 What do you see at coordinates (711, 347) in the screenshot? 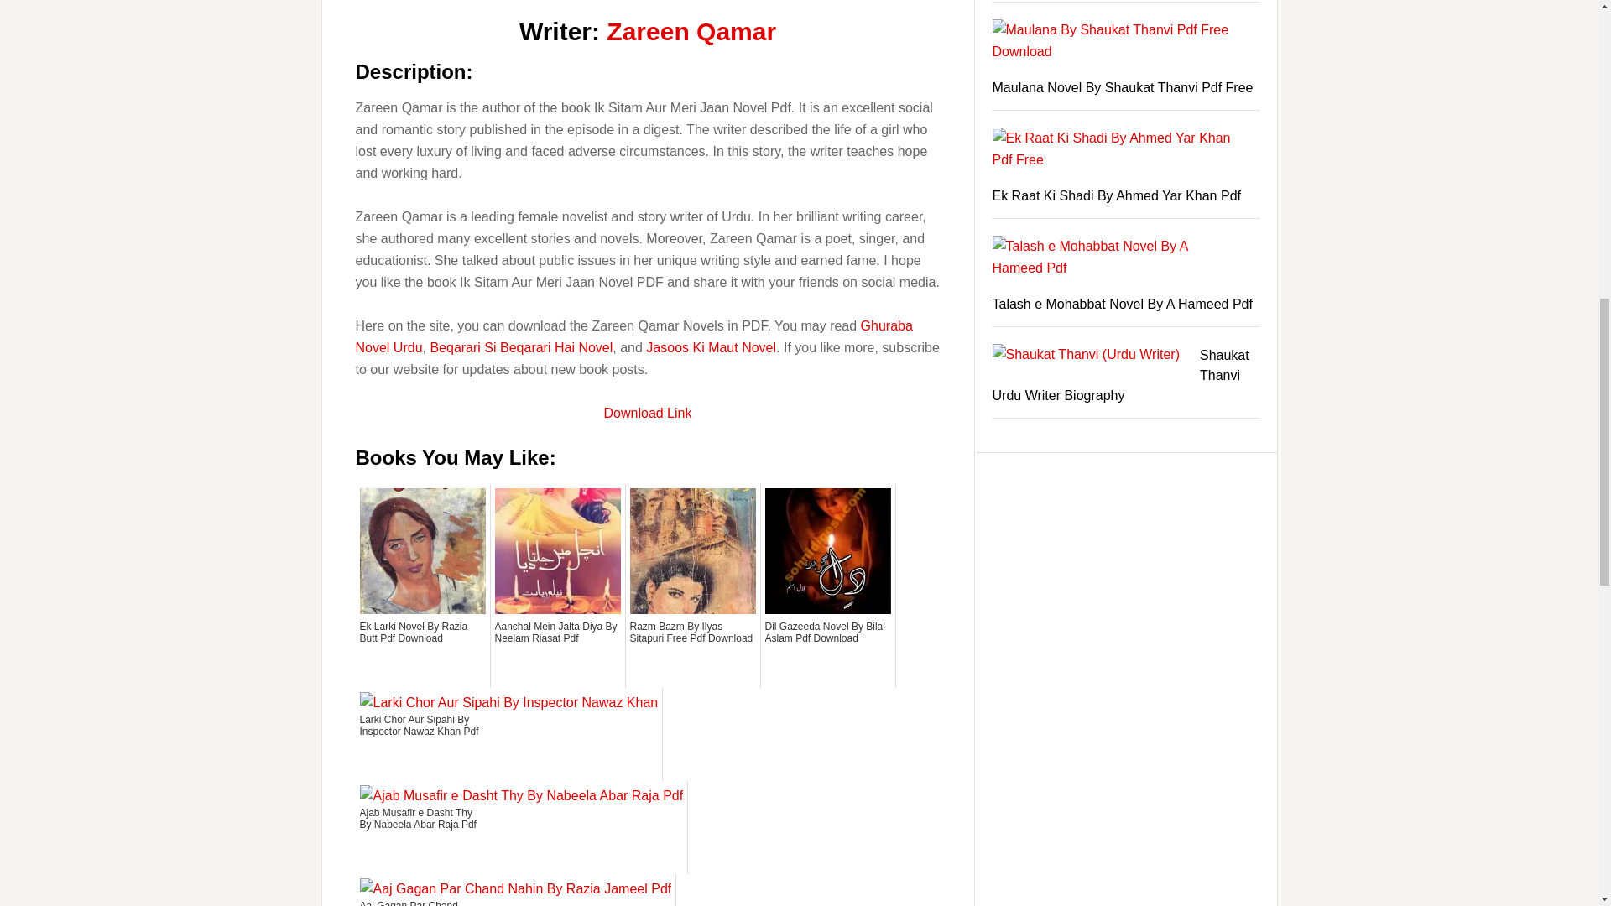
I see `Jasoos Ki Maut Novel` at bounding box center [711, 347].